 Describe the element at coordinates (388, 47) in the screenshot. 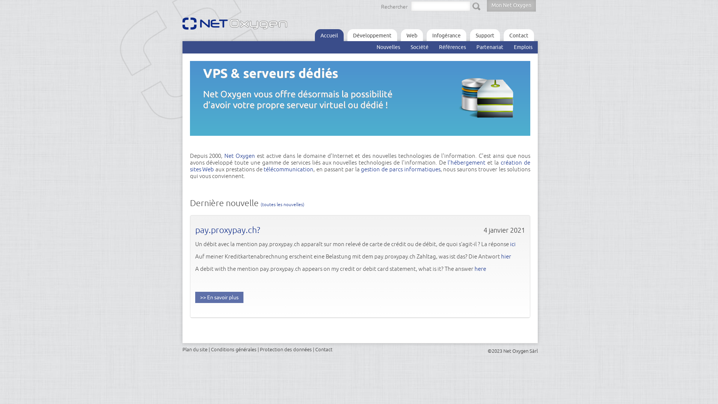

I see `Nouvelles` at that location.